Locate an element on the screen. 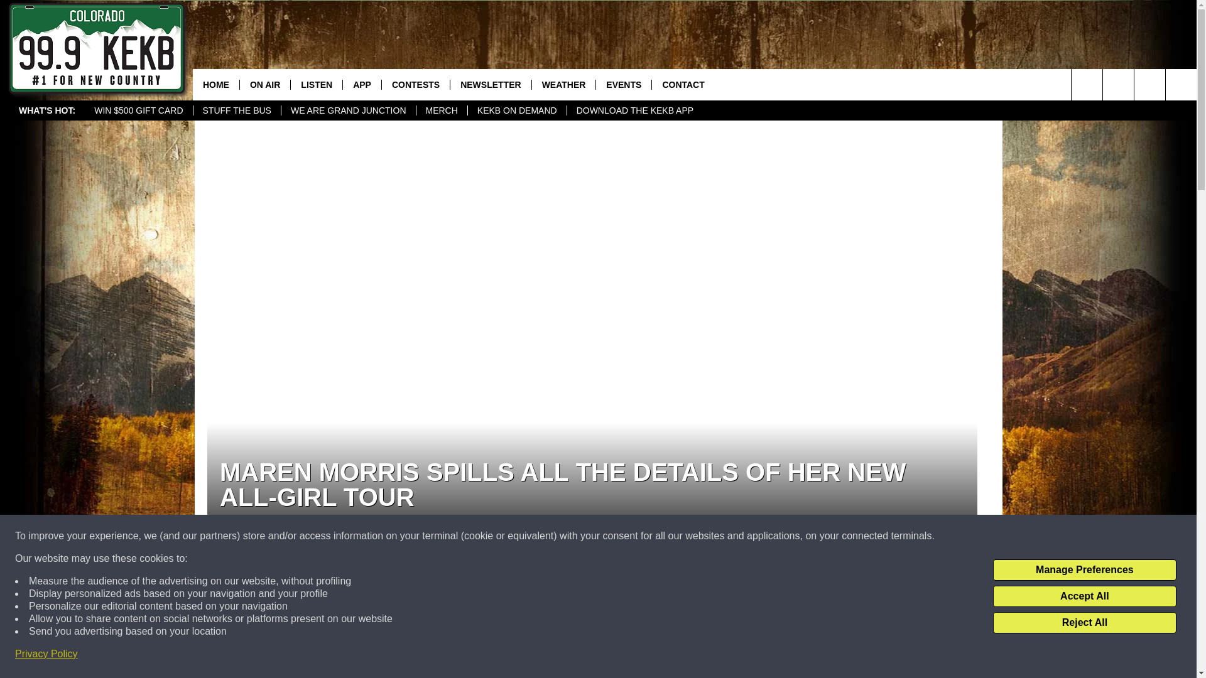 The width and height of the screenshot is (1206, 678). Share on Twitter is located at coordinates (755, 600).